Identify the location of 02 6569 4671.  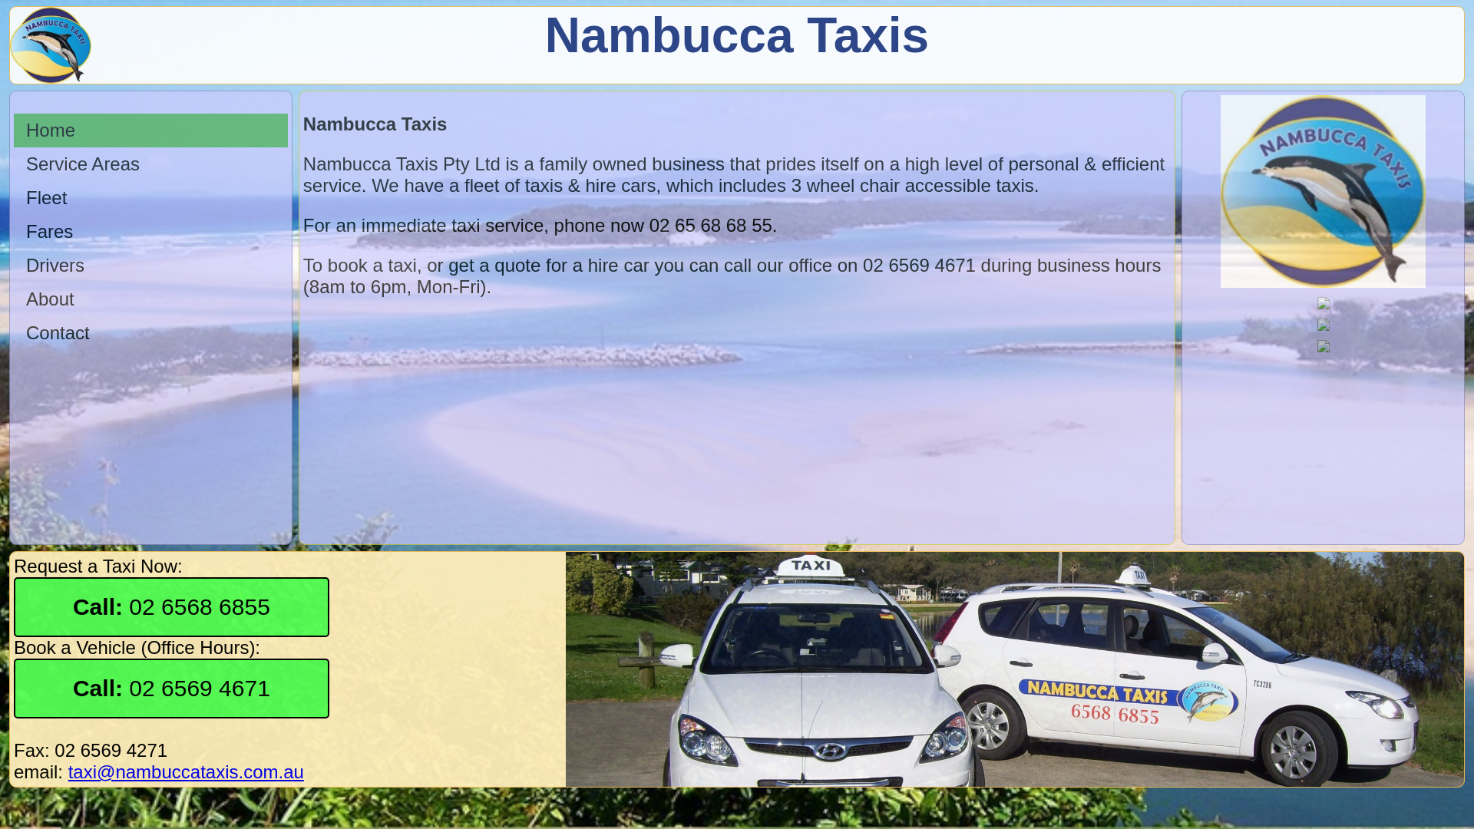
(172, 689).